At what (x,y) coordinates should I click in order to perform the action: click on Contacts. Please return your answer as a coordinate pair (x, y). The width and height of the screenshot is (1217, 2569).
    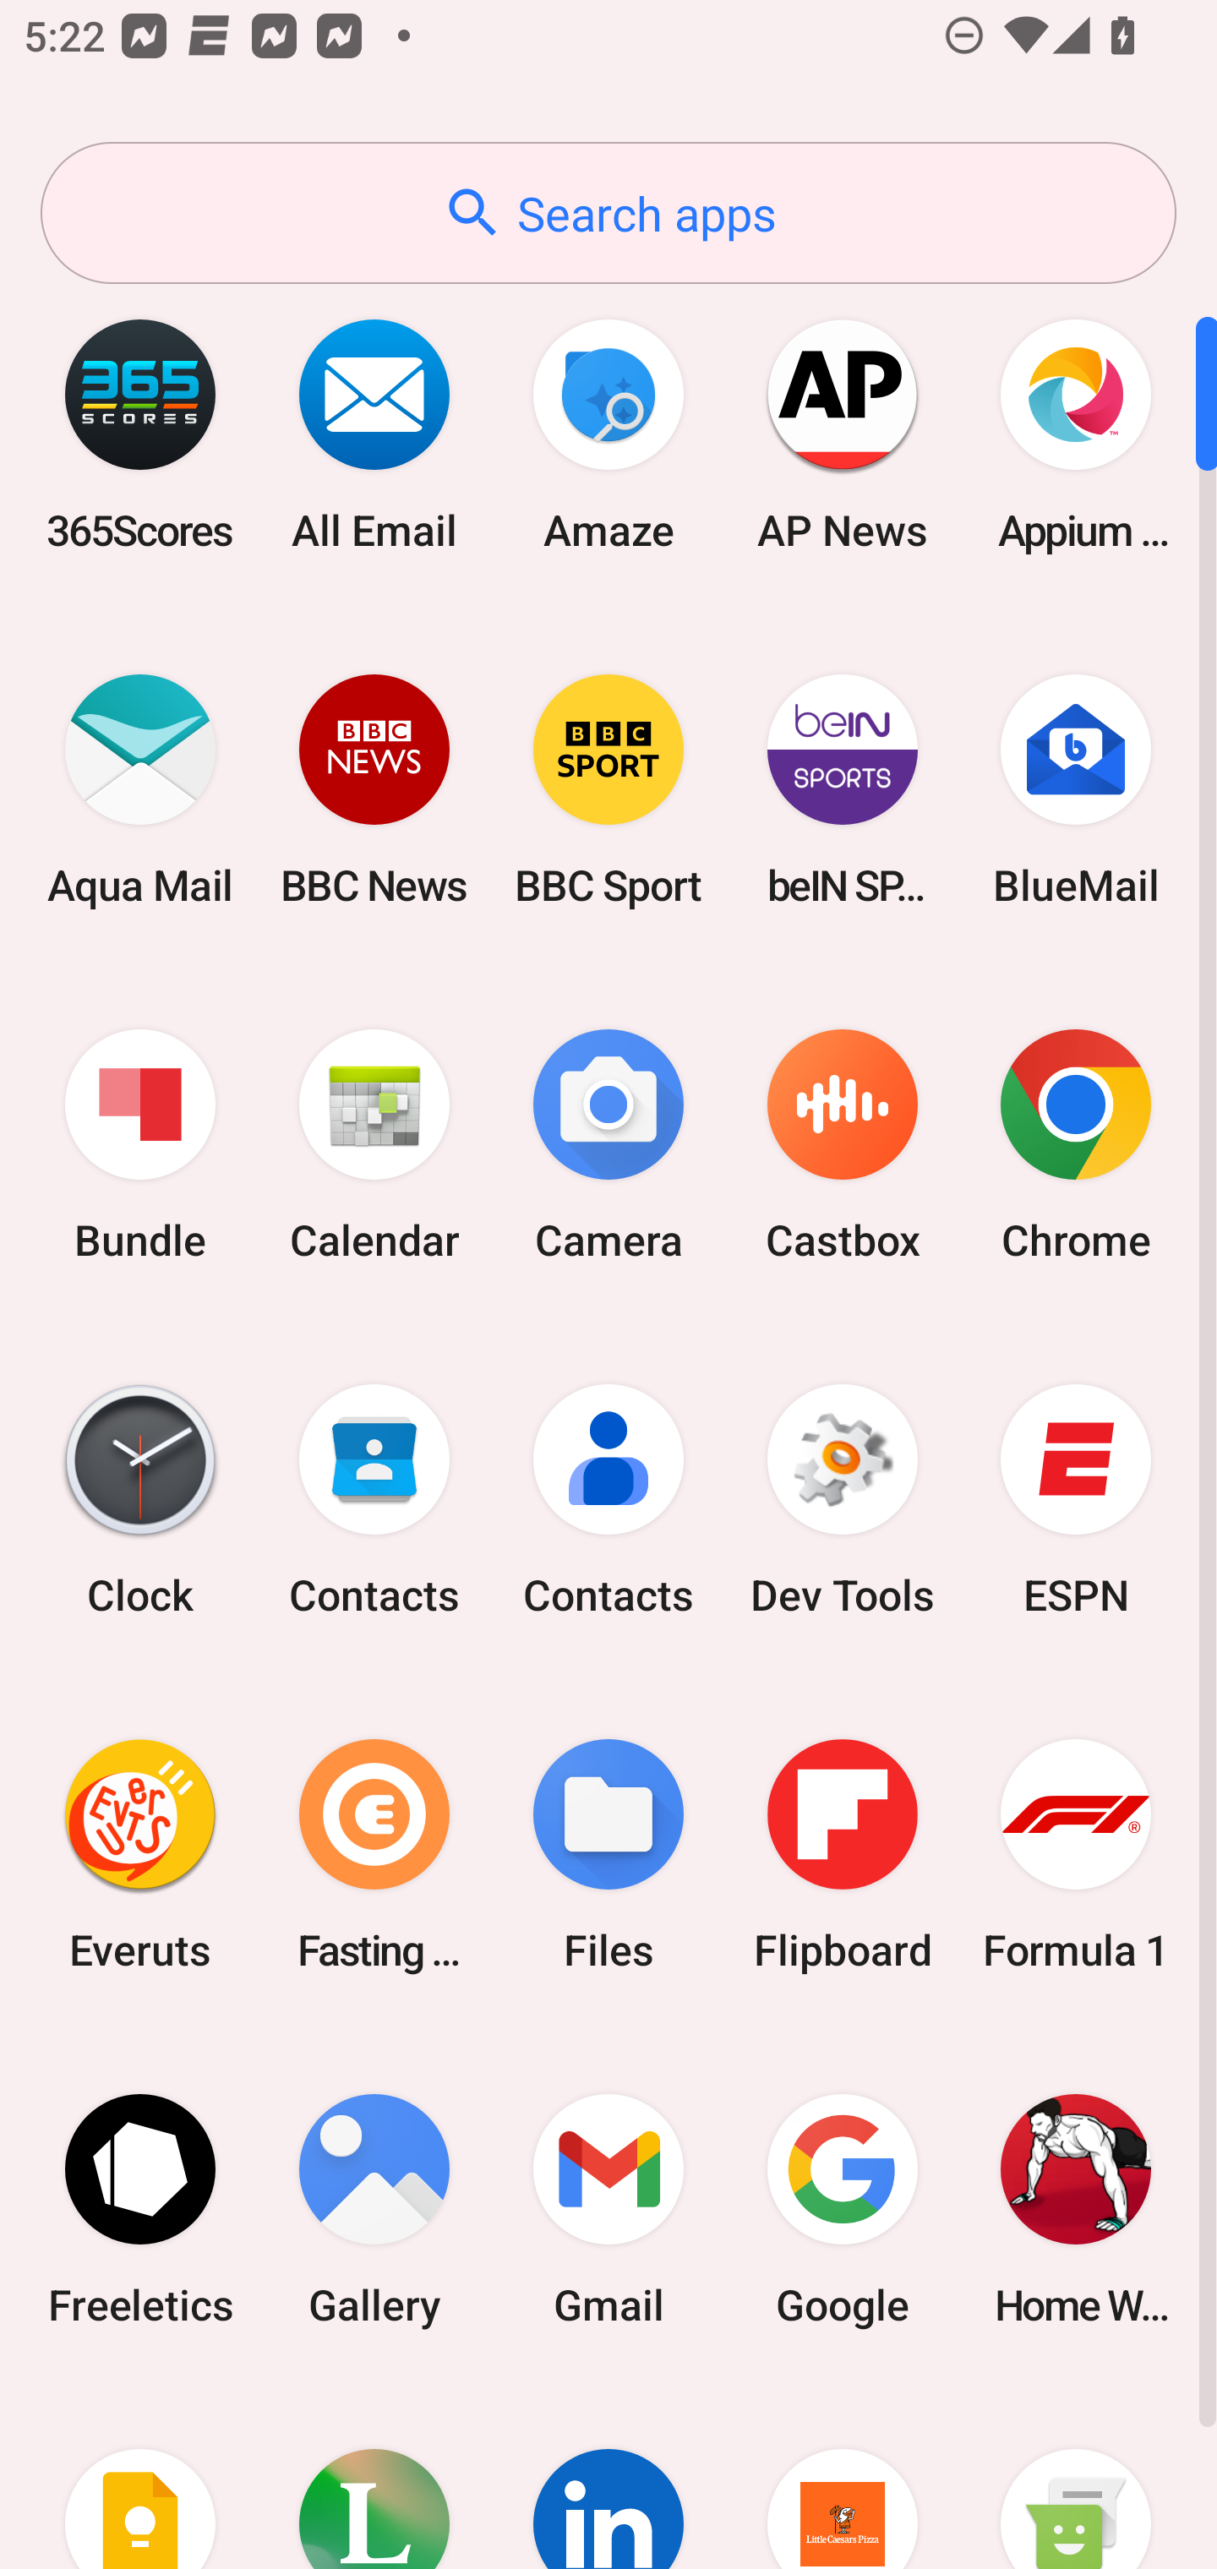
    Looking at the image, I should click on (608, 1500).